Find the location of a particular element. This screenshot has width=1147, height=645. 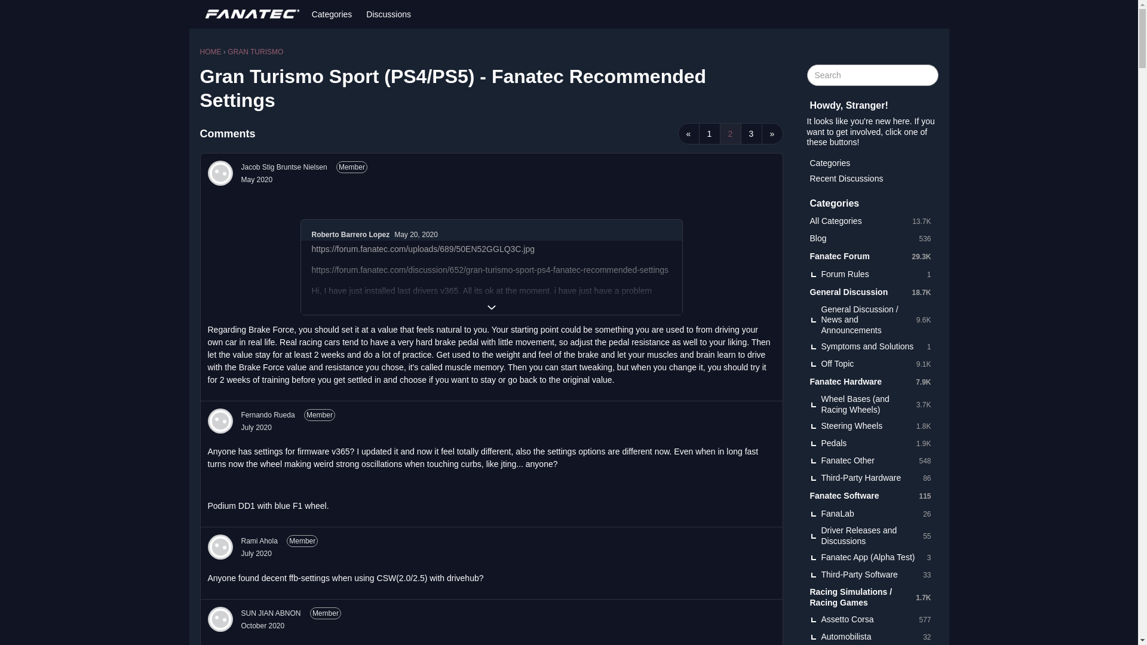

GRAN TURISMO is located at coordinates (255, 51).